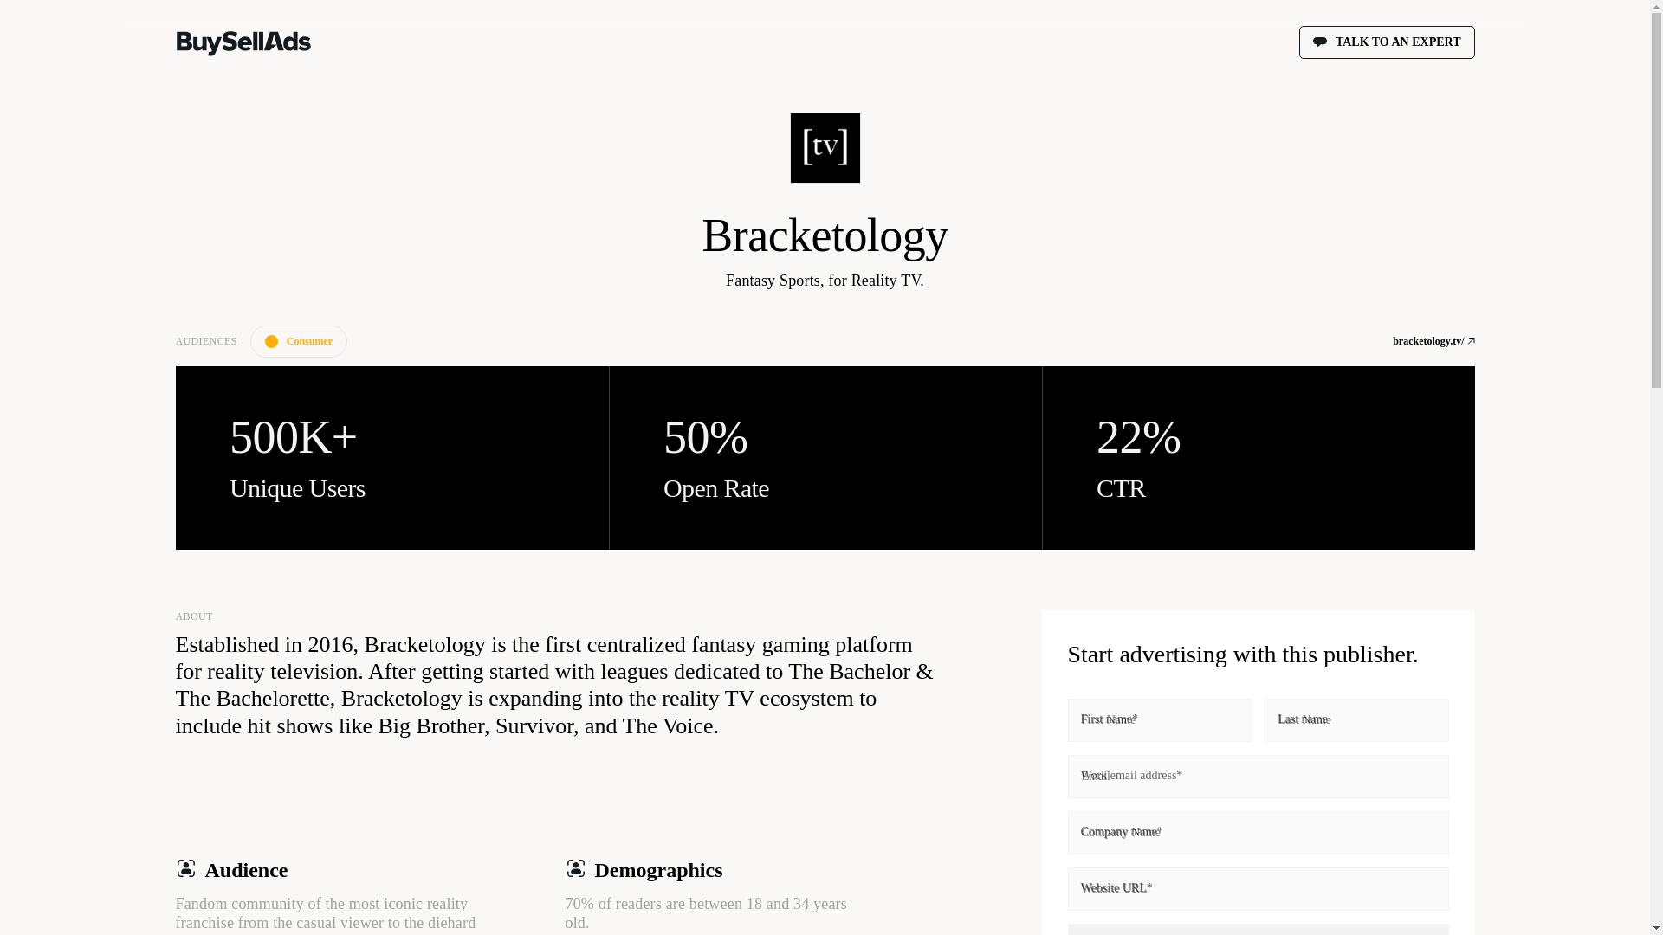 This screenshot has width=1663, height=935. What do you see at coordinates (299, 341) in the screenshot?
I see `Consumer` at bounding box center [299, 341].